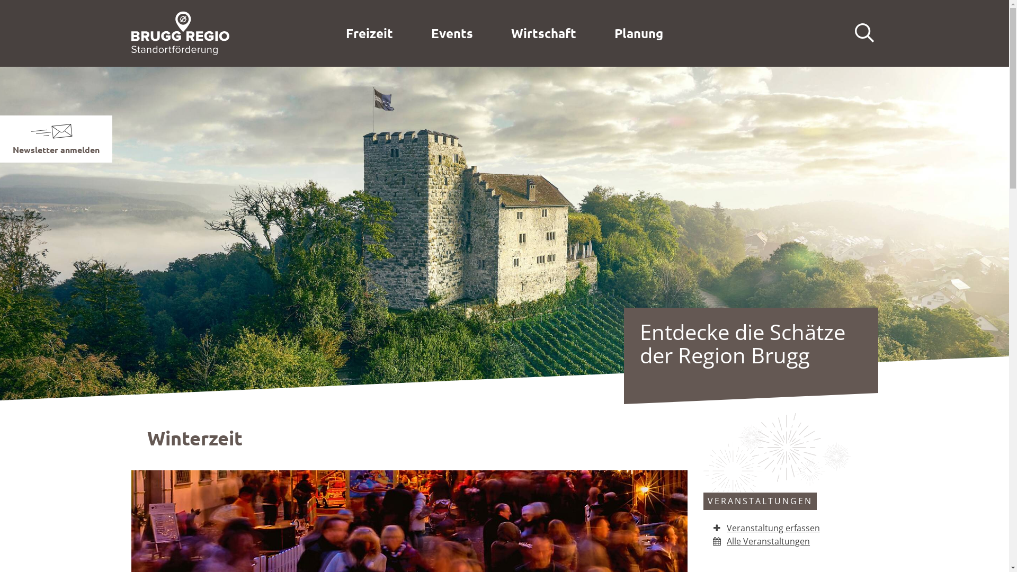  Describe the element at coordinates (639, 33) in the screenshot. I see `Planung` at that location.